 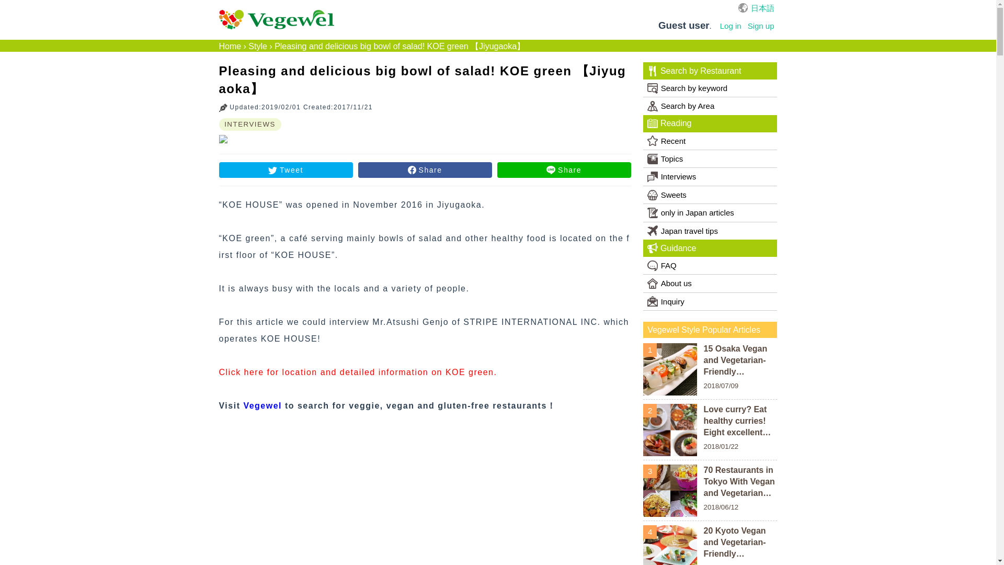 What do you see at coordinates (564, 169) in the screenshot?
I see `Share` at bounding box center [564, 169].